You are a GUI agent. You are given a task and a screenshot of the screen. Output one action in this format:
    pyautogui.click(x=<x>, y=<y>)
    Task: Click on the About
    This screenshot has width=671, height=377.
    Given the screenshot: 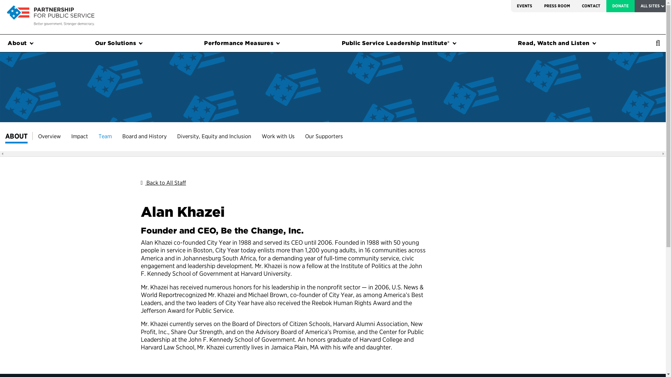 What is the action you would take?
    pyautogui.click(x=19, y=43)
    